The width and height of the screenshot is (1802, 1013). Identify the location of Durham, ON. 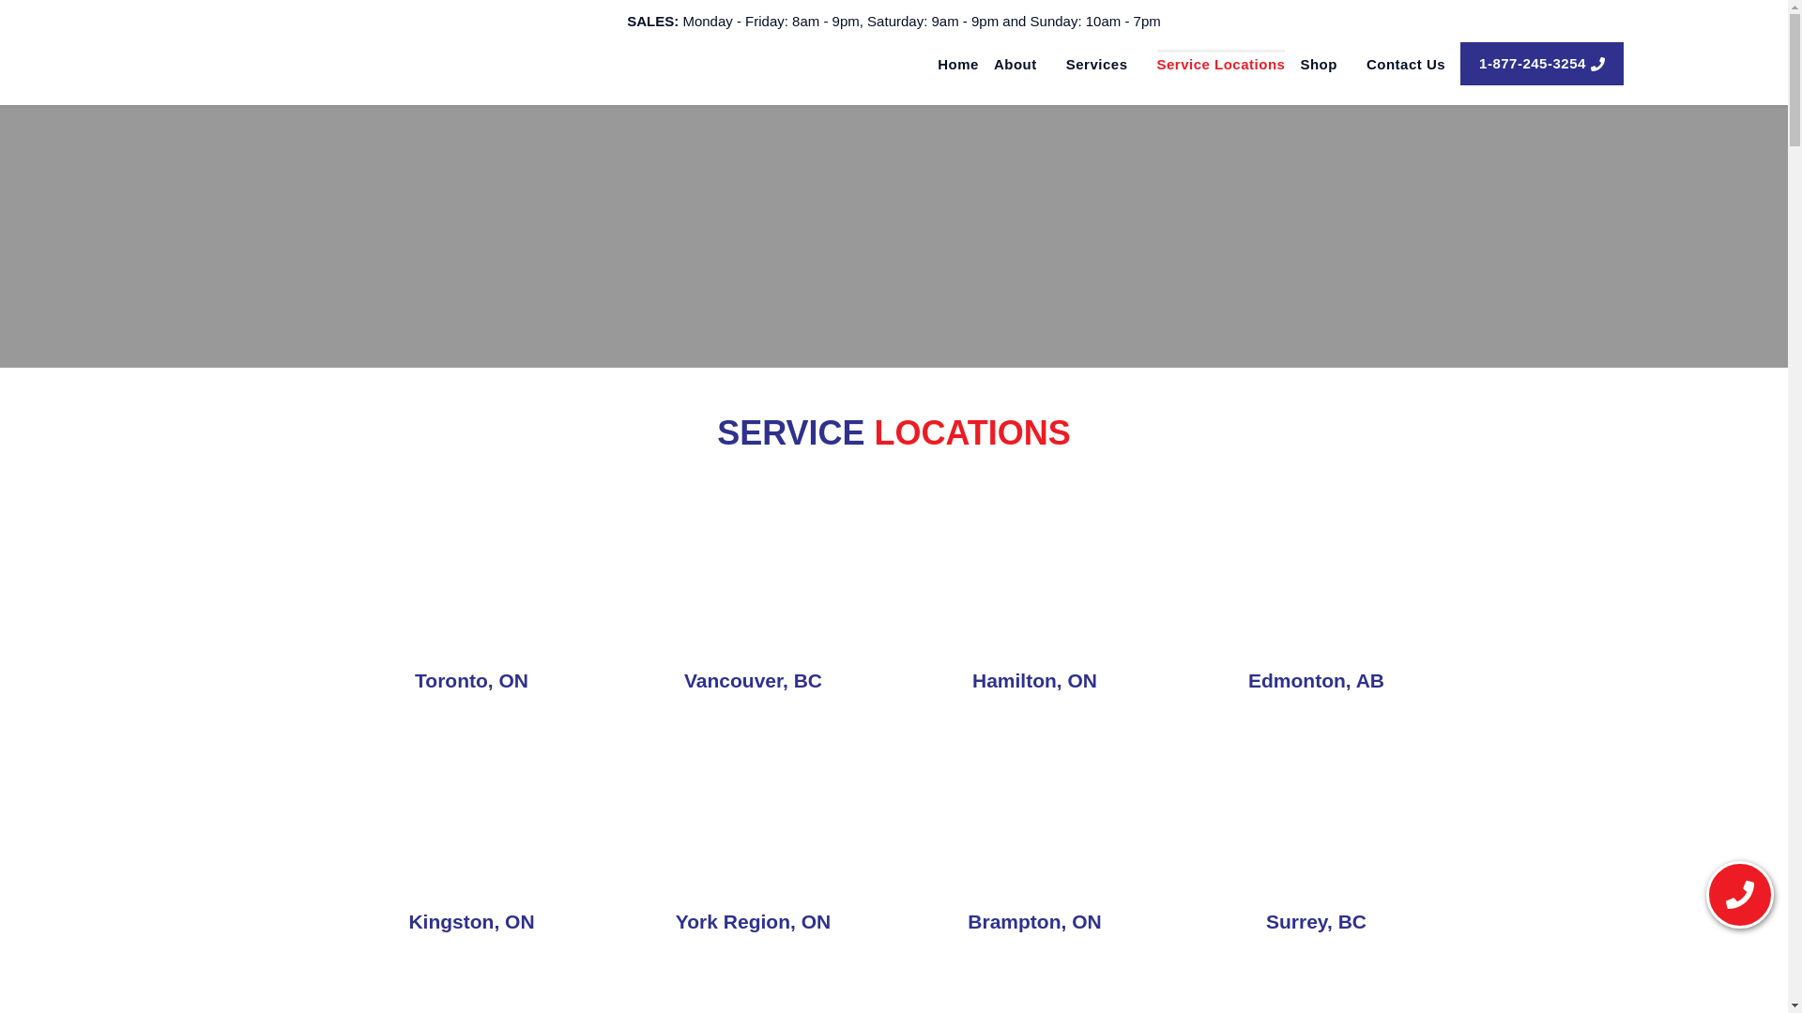
(754, 988).